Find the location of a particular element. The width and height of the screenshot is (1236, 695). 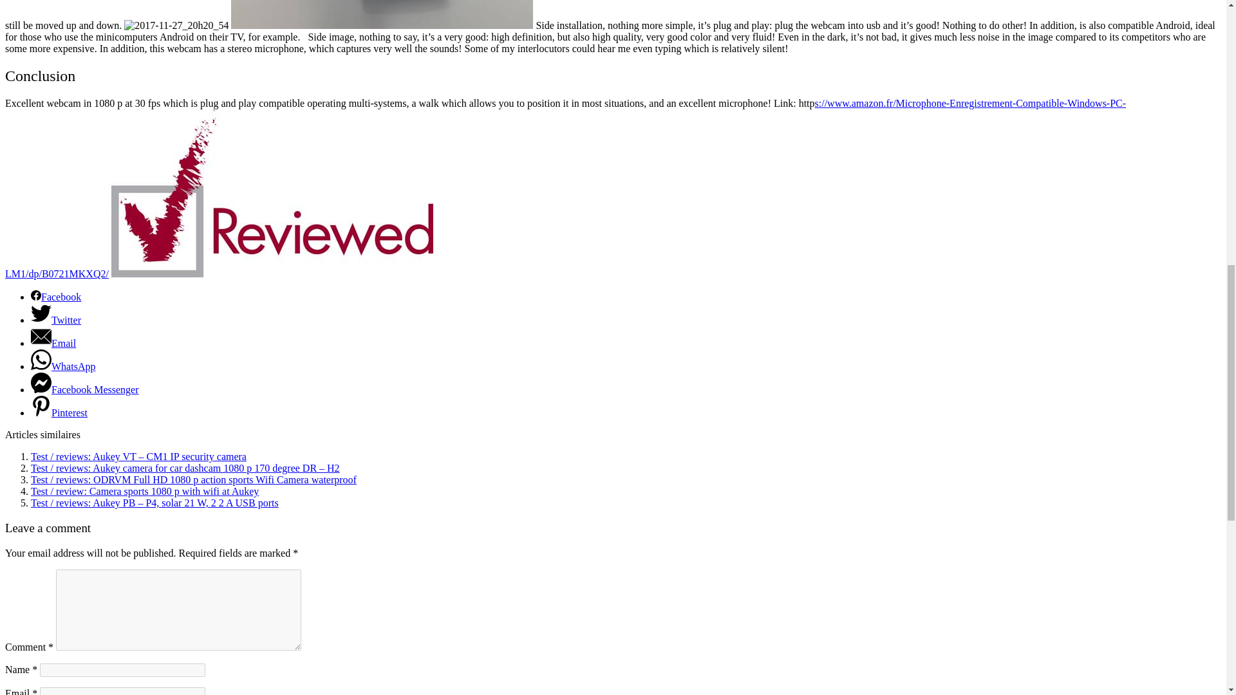

Facebook is located at coordinates (56, 296).